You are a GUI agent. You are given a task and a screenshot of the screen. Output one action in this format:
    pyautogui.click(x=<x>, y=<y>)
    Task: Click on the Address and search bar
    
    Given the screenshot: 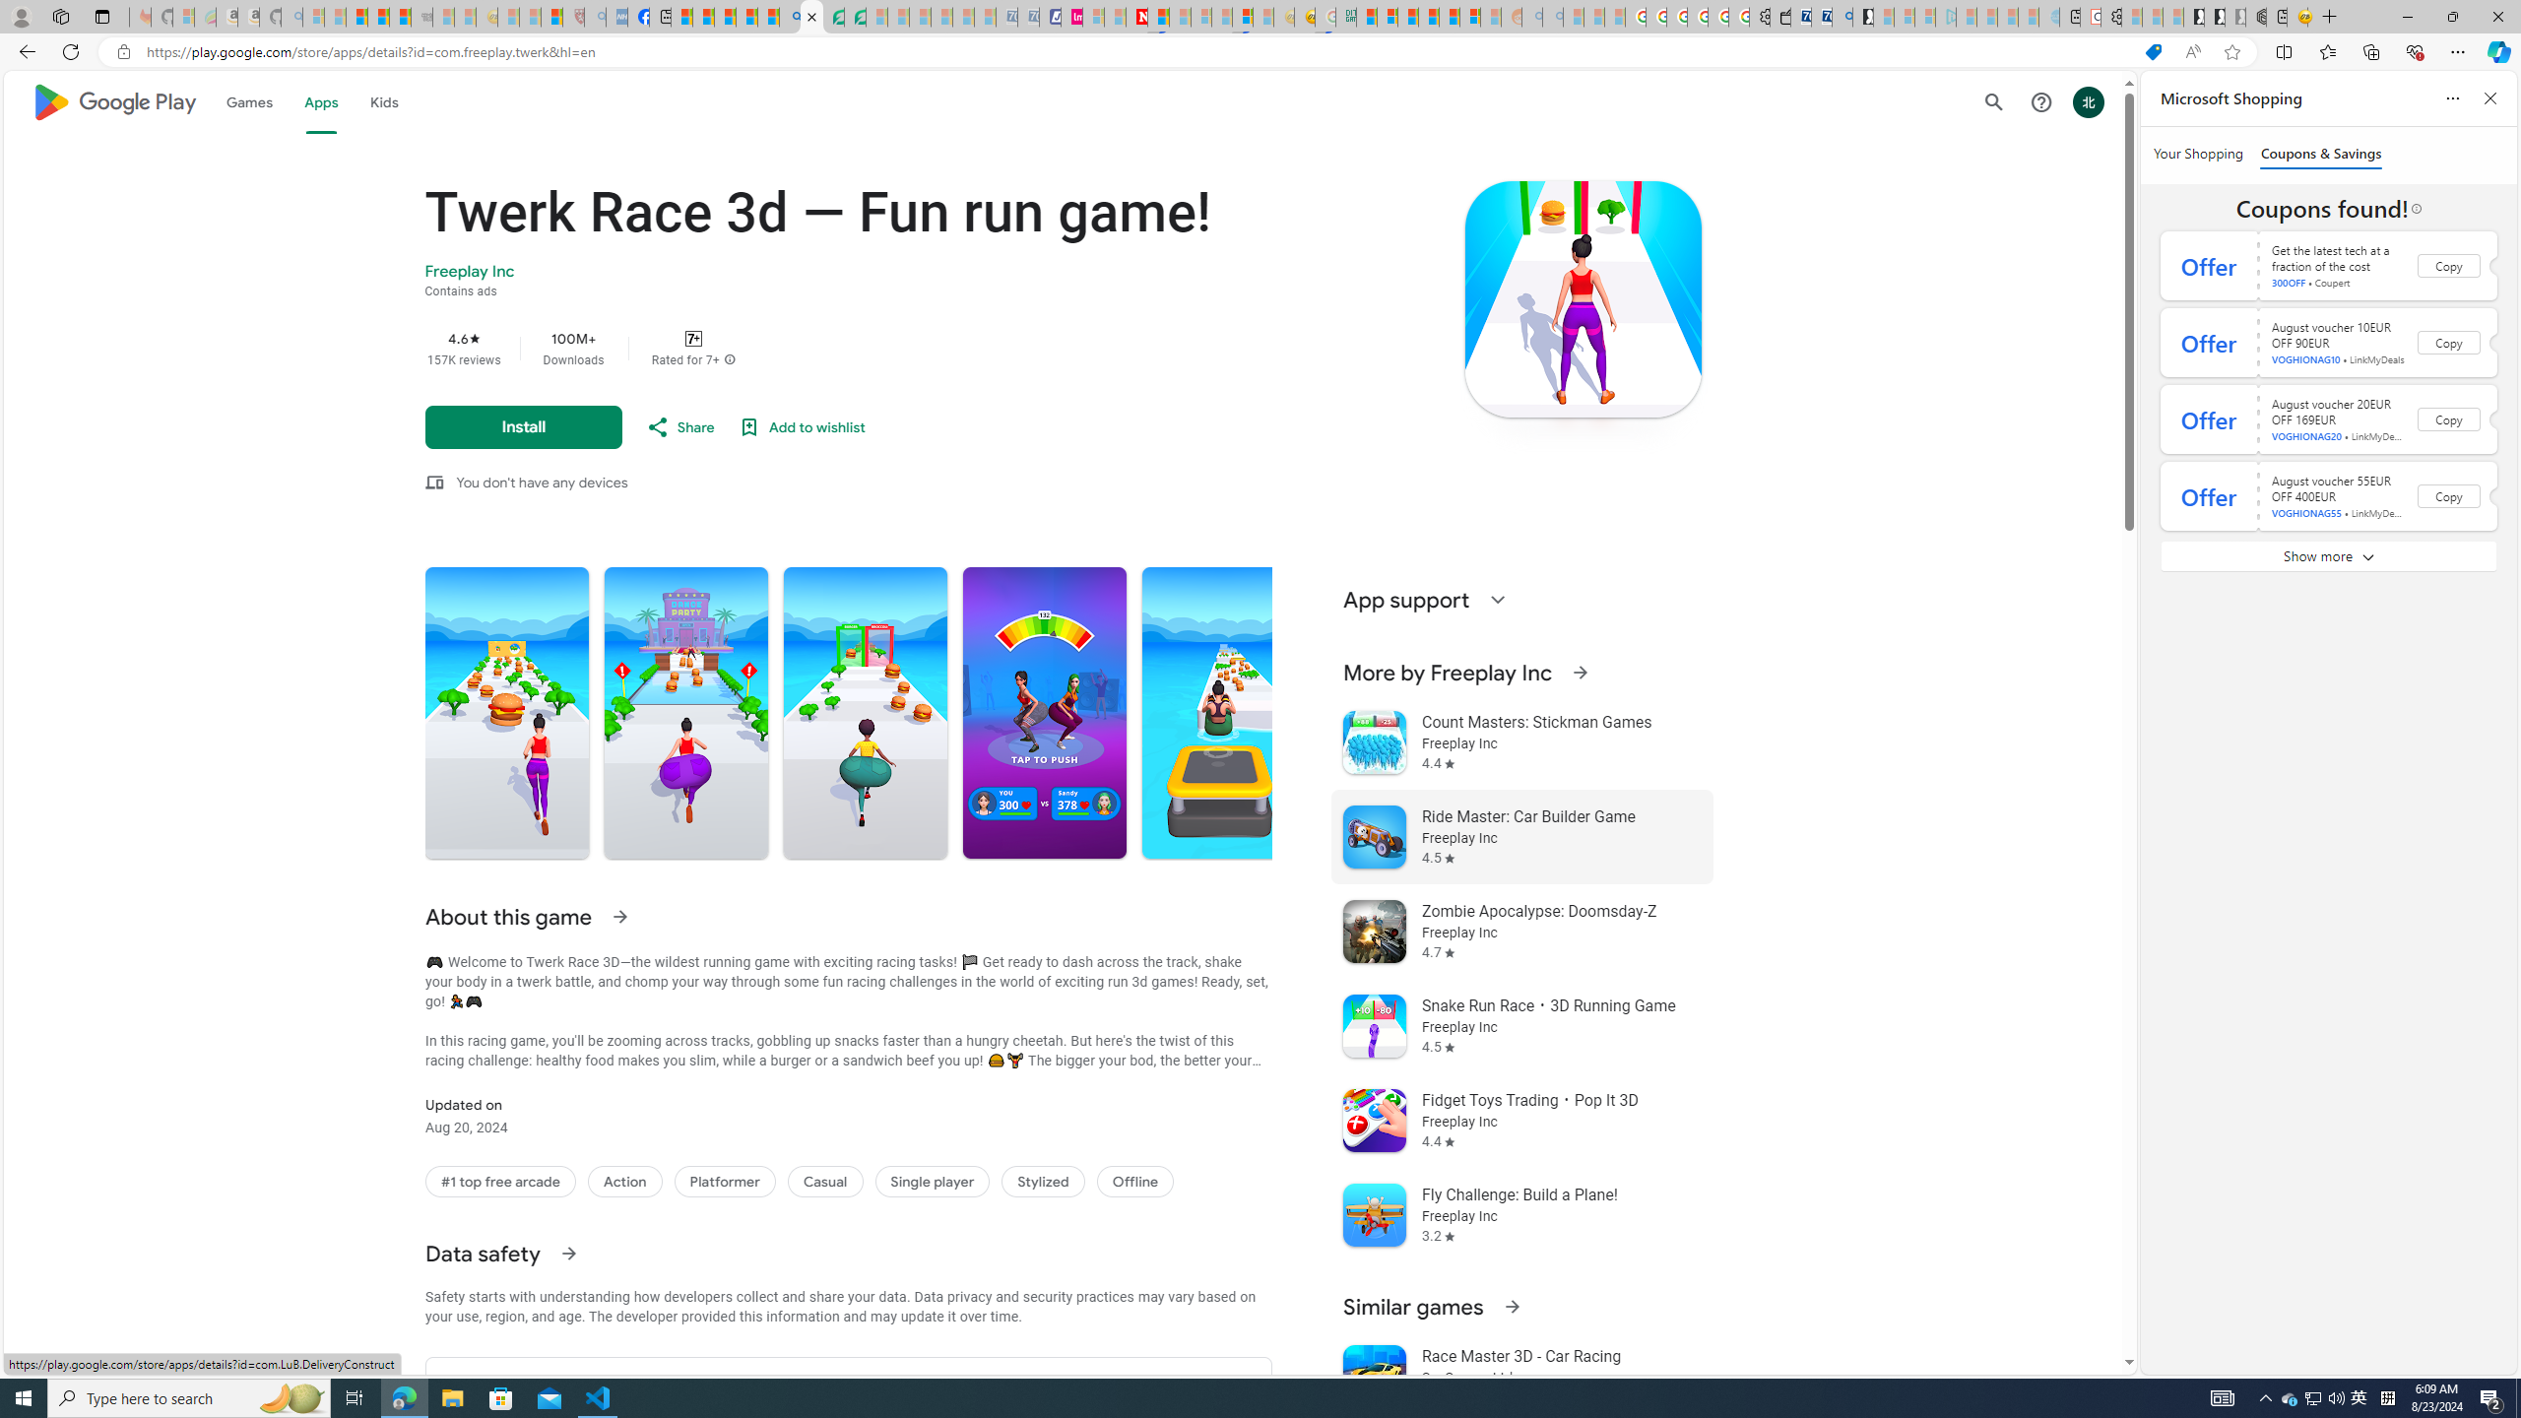 What is the action you would take?
    pyautogui.click(x=1140, y=52)
    